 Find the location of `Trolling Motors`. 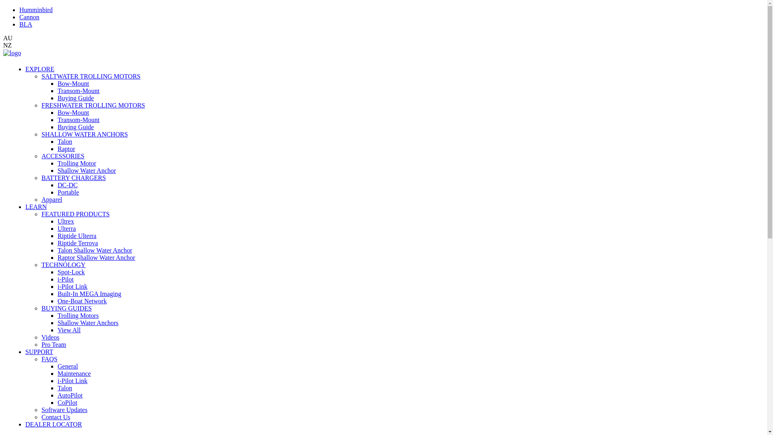

Trolling Motors is located at coordinates (78, 316).